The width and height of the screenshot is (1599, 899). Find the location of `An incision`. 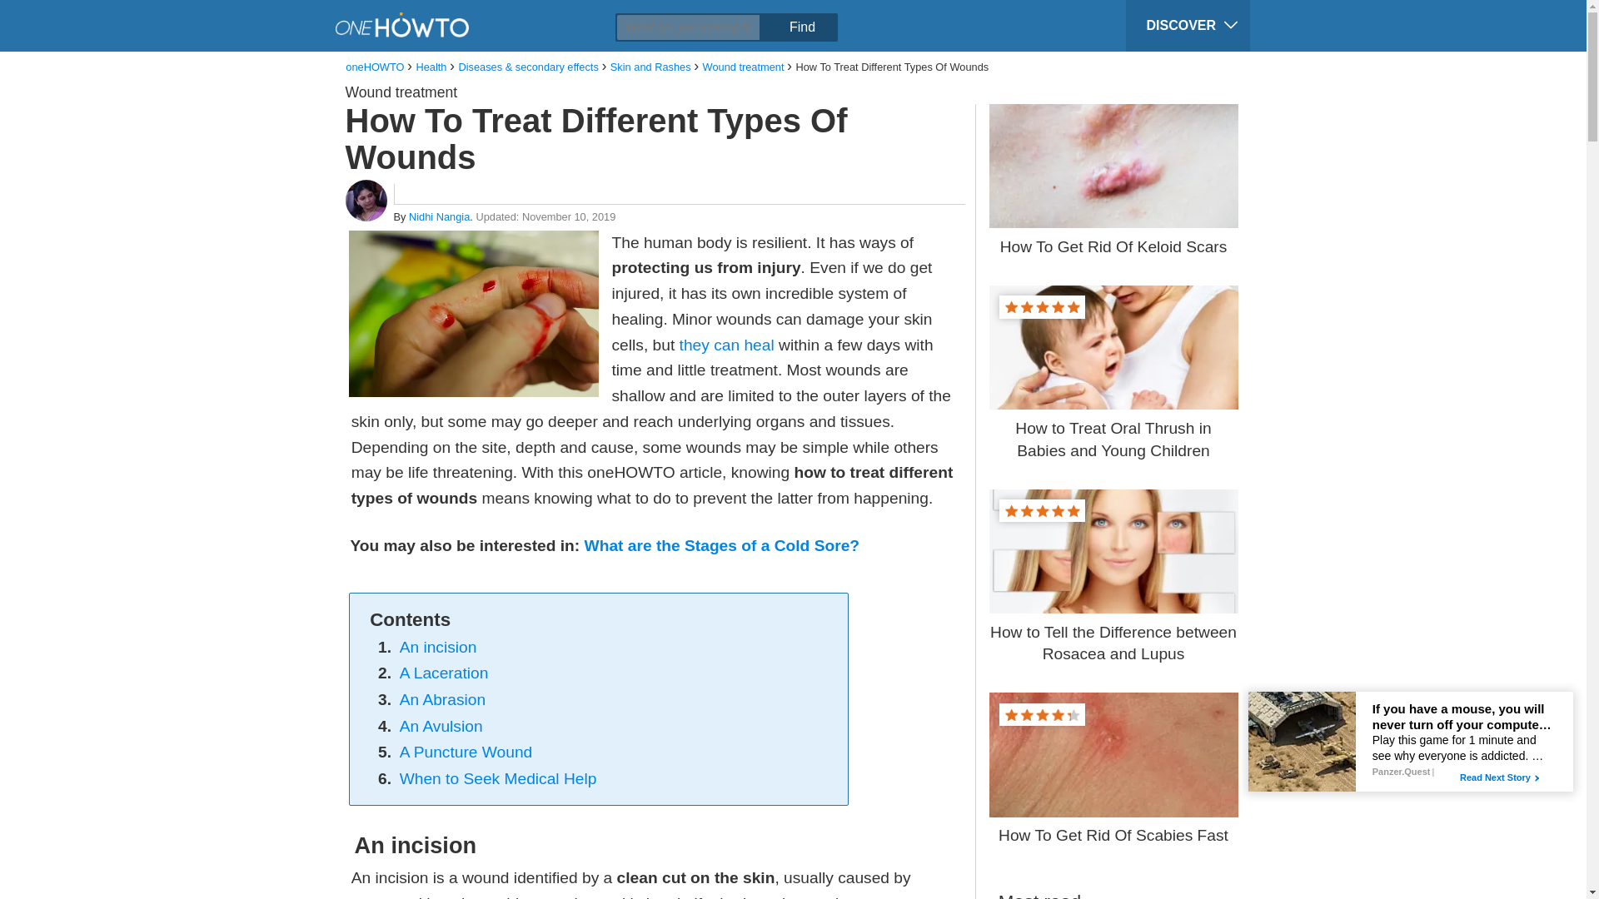

An incision is located at coordinates (438, 647).